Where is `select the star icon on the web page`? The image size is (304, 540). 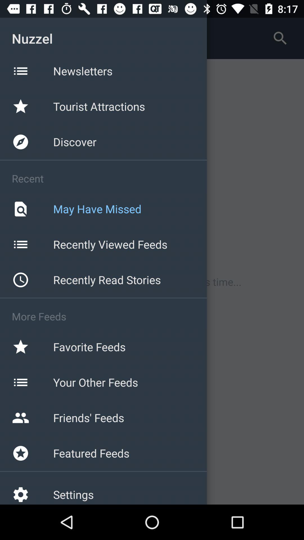
select the star icon on the web page is located at coordinates (21, 106).